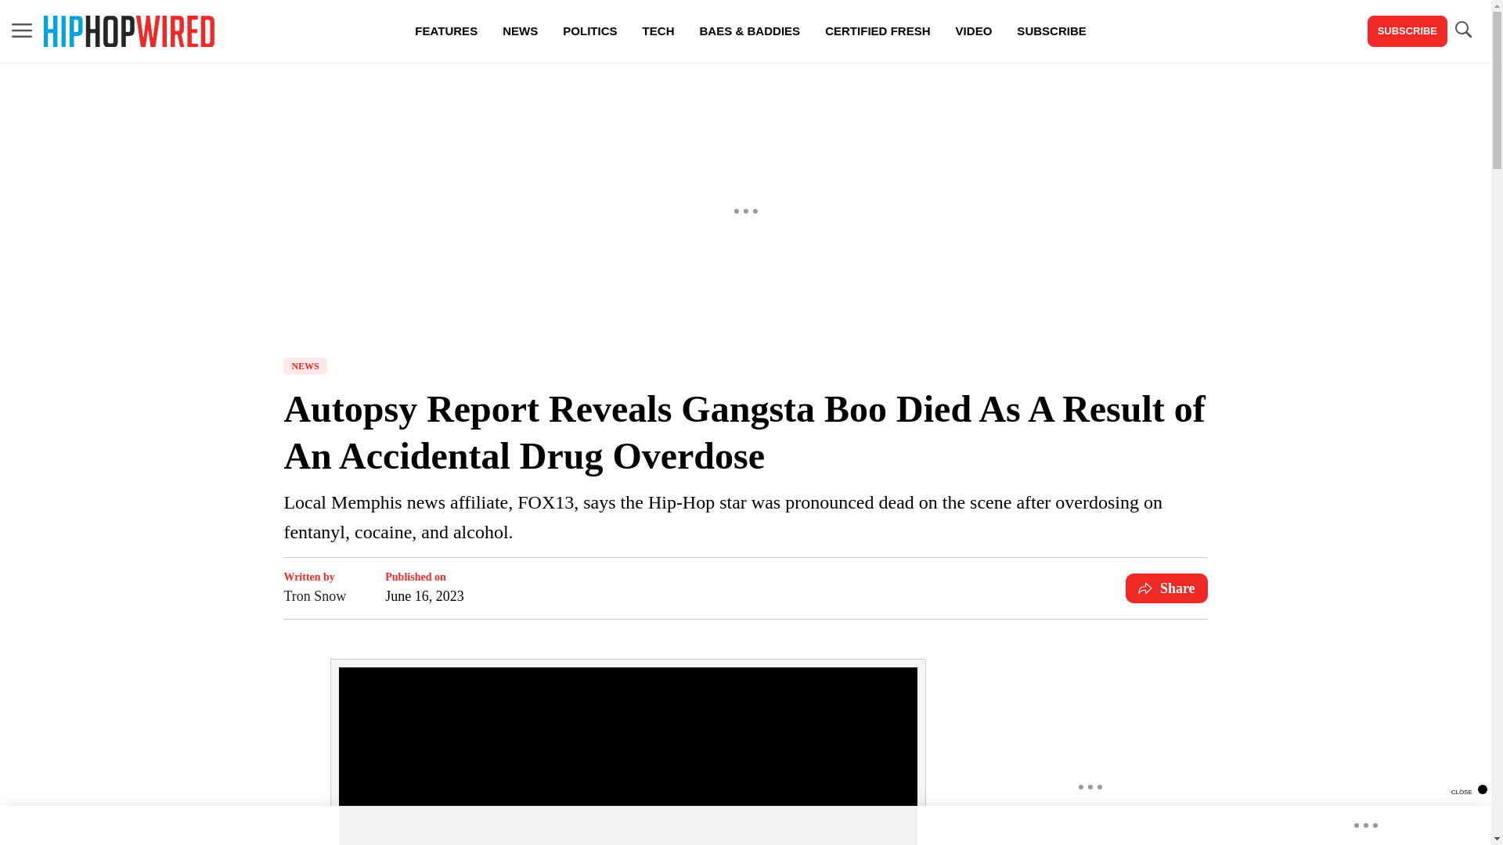 The width and height of the screenshot is (1503, 845). What do you see at coordinates (315, 596) in the screenshot?
I see `Tron Snow` at bounding box center [315, 596].